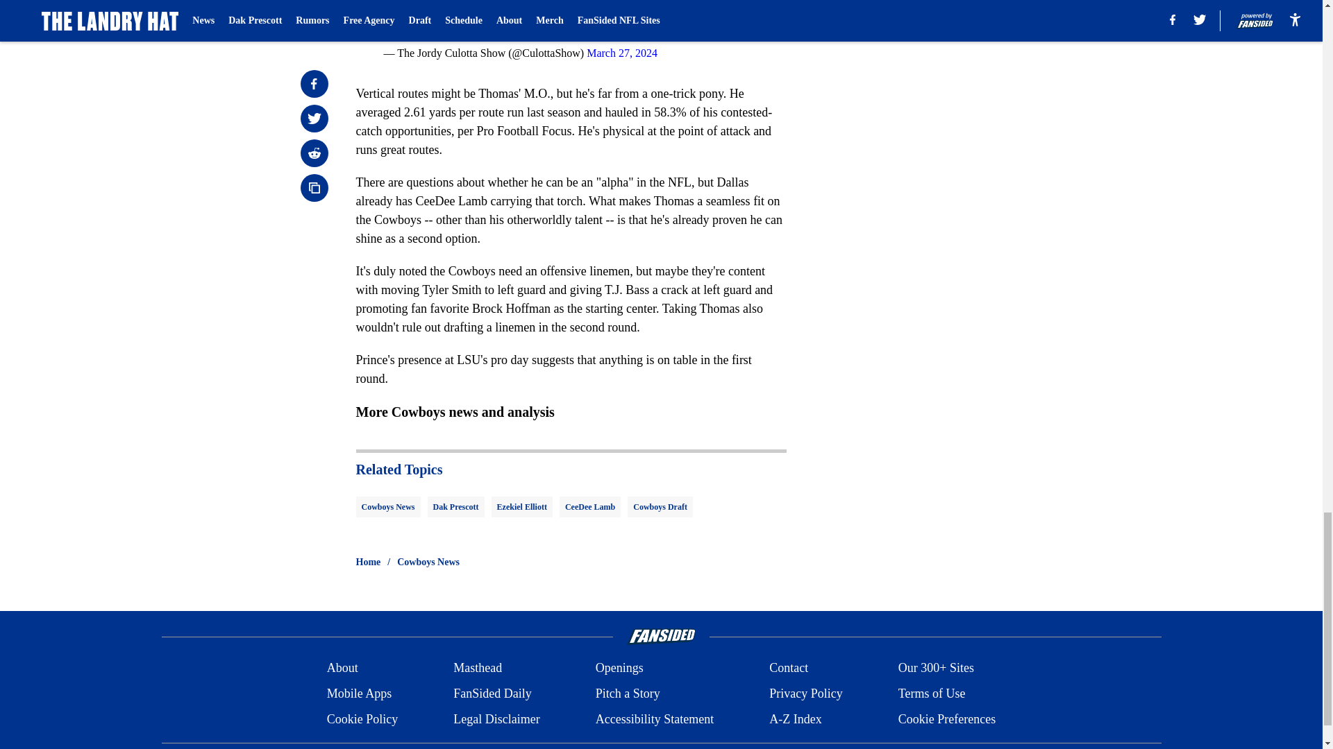 This screenshot has height=749, width=1333. I want to click on March 27, 2024, so click(621, 53).